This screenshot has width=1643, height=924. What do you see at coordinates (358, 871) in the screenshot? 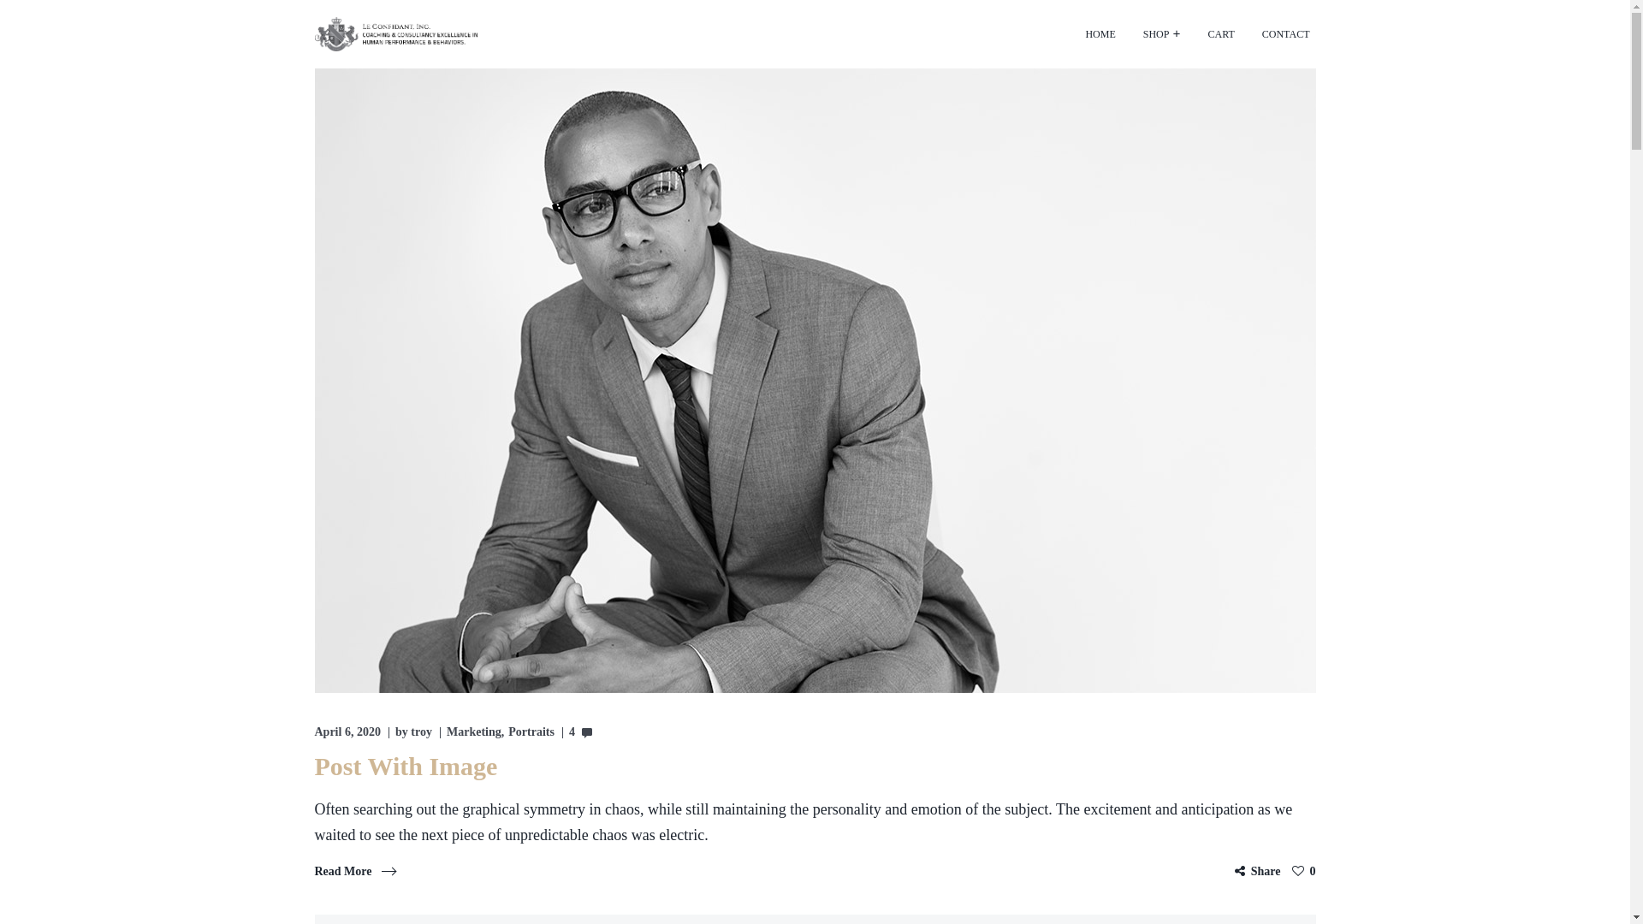
I see `Read More` at bounding box center [358, 871].